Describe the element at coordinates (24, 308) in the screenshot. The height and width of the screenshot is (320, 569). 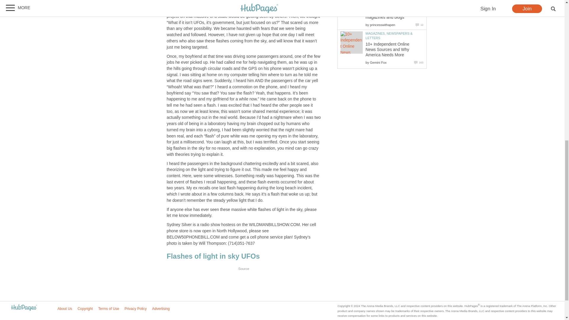
I see `To the HubPages home page` at that location.